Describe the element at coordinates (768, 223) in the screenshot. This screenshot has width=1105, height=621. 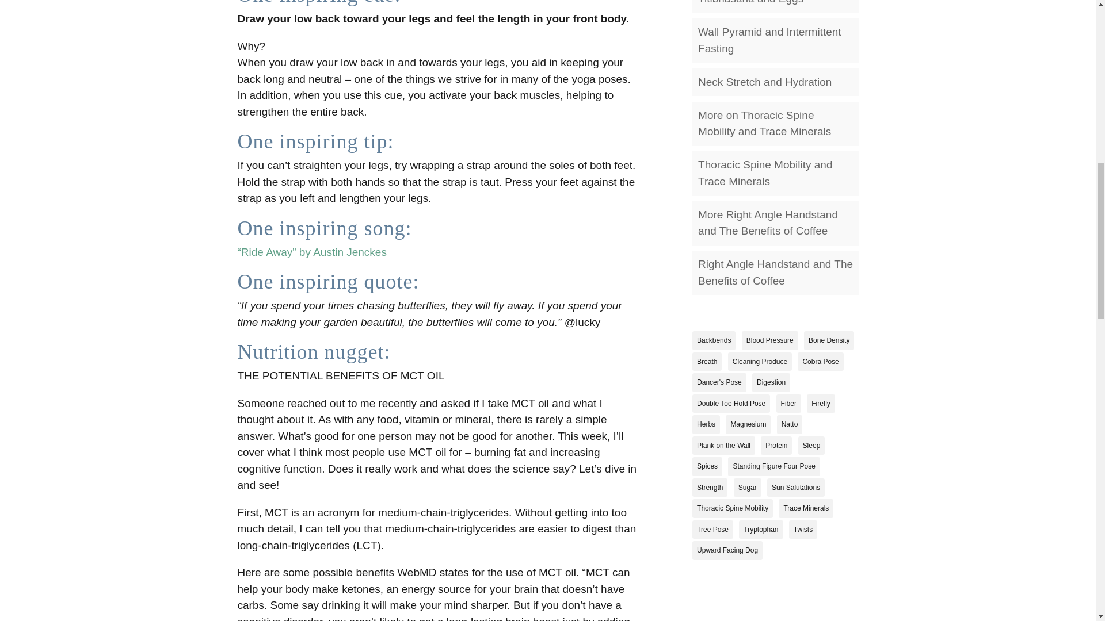
I see `More Right Angle Handstand and The Benefits of Coffee` at that location.